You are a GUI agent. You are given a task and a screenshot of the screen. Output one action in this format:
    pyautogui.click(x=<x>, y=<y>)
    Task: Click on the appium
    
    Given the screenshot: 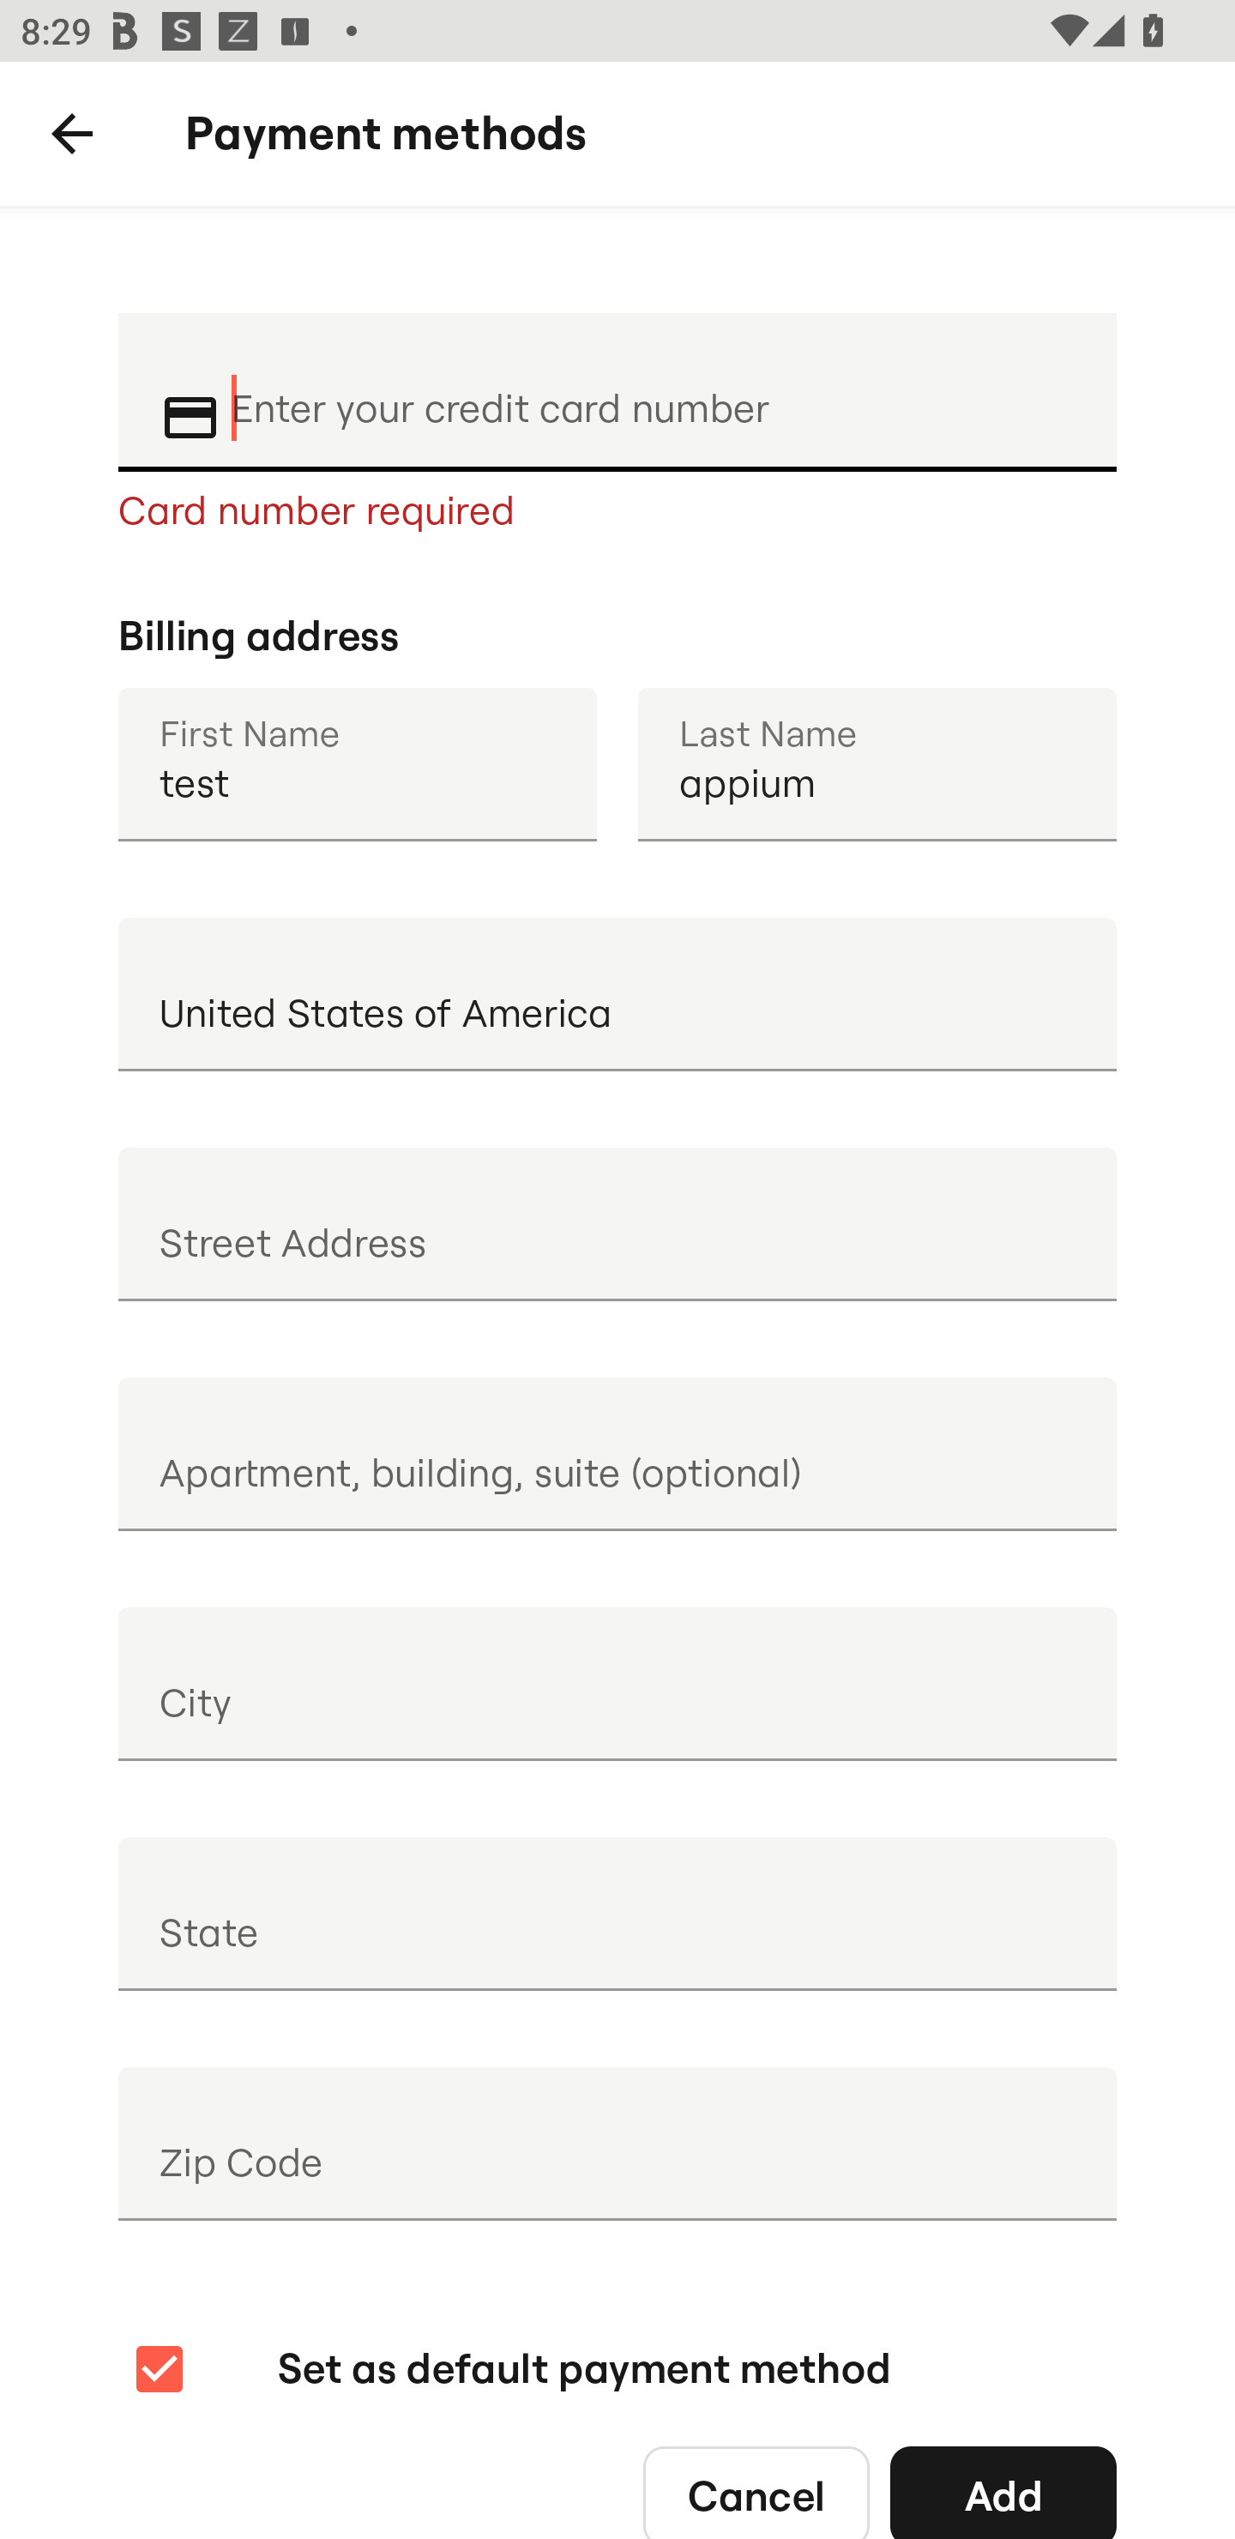 What is the action you would take?
    pyautogui.click(x=877, y=763)
    